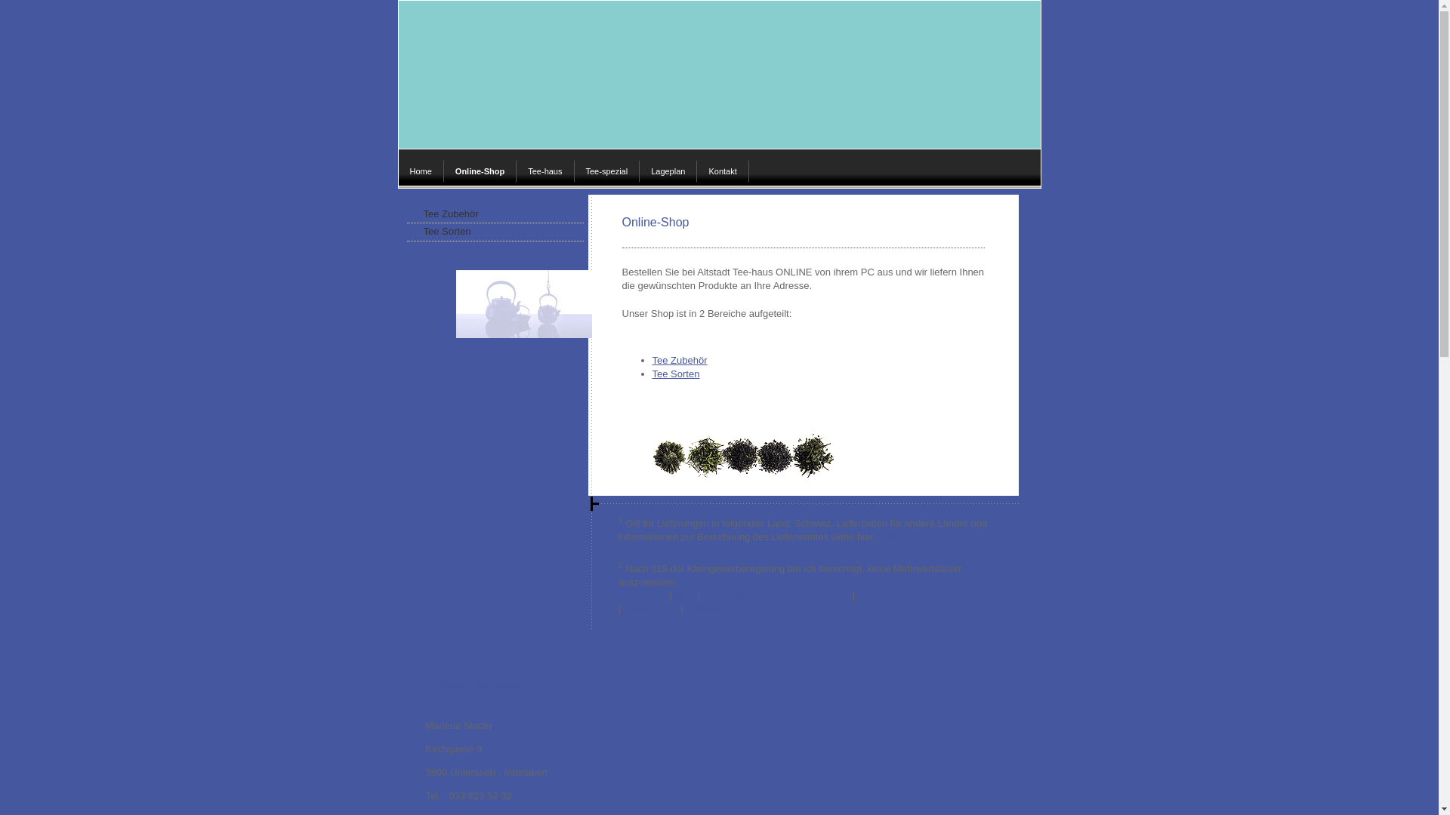  What do you see at coordinates (545, 171) in the screenshot?
I see `Tee-haus` at bounding box center [545, 171].